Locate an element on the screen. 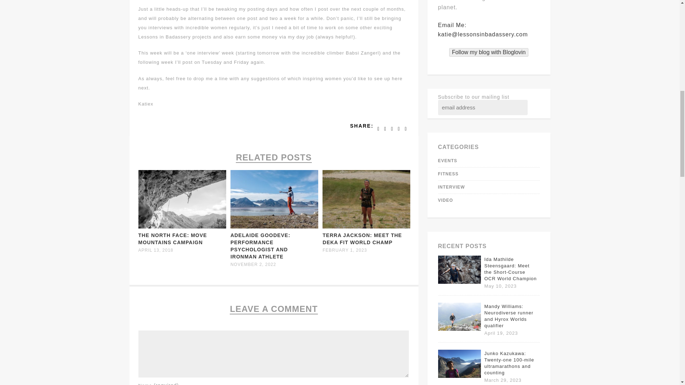 This screenshot has width=685, height=385. Subscribe is located at coordinates (462, 115).